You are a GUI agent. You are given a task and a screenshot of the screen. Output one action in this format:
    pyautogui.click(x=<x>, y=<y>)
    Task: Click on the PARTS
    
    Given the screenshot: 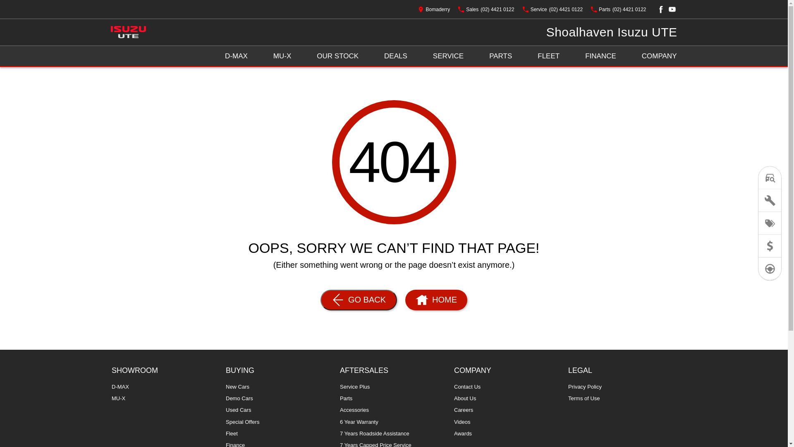 What is the action you would take?
    pyautogui.click(x=500, y=56)
    